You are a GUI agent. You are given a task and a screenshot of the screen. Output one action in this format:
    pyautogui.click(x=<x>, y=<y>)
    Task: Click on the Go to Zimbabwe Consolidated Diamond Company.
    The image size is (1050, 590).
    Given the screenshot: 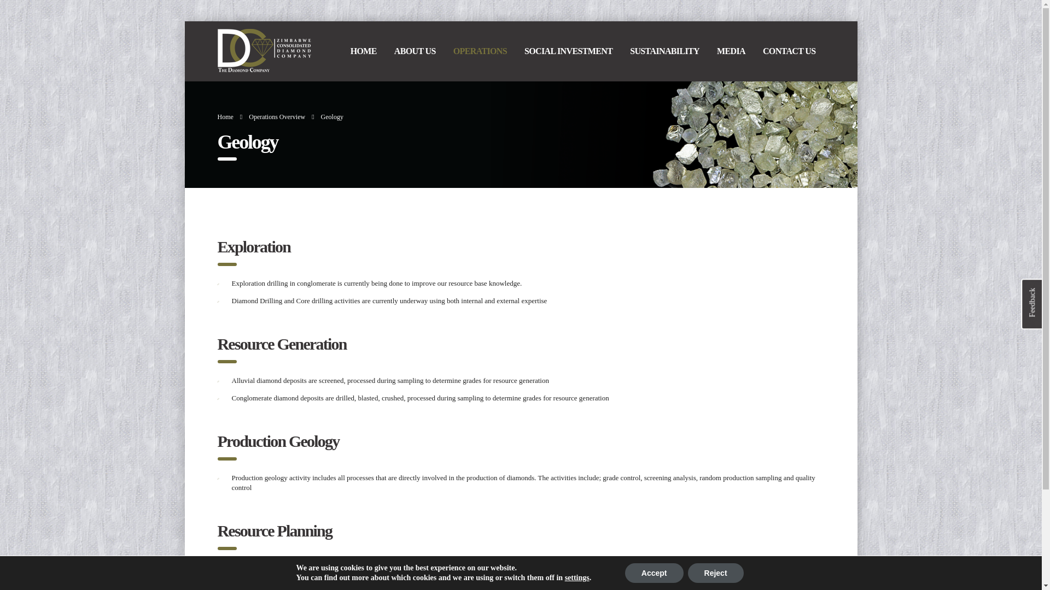 What is the action you would take?
    pyautogui.click(x=225, y=117)
    